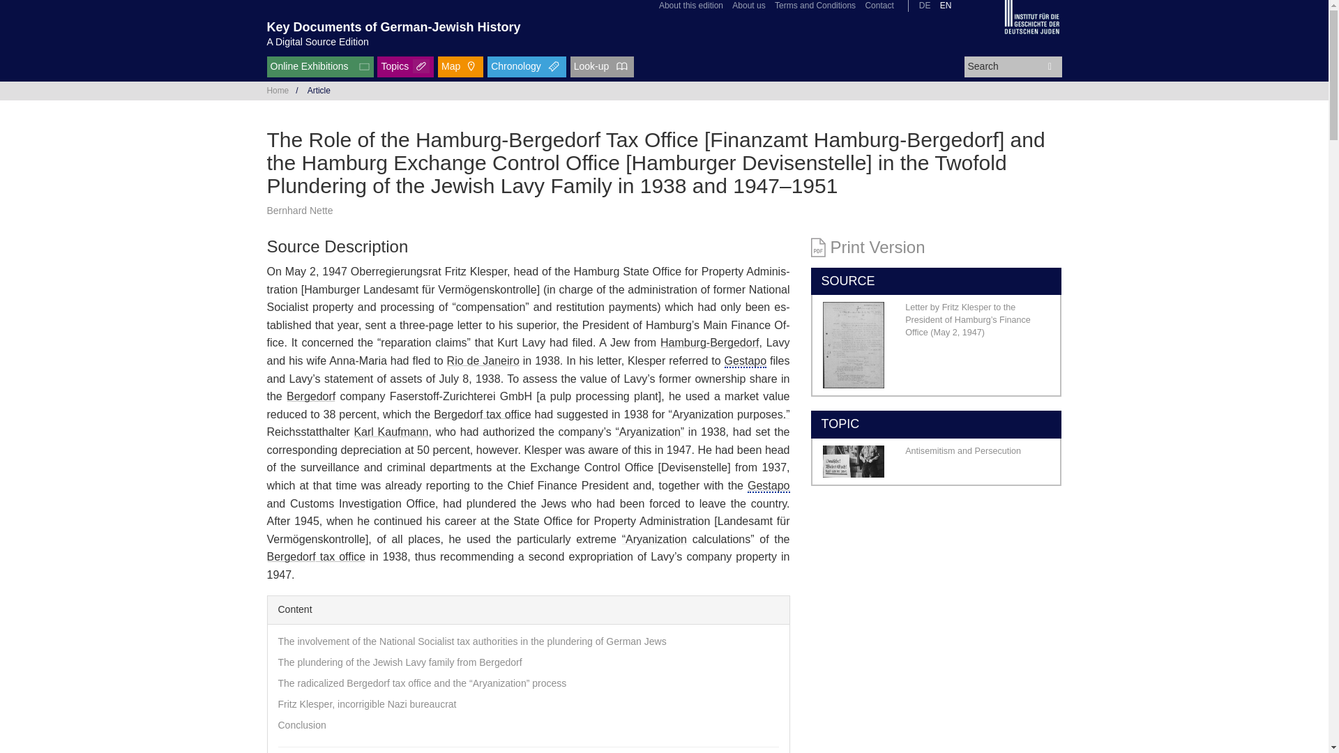 This screenshot has height=753, width=1339. Describe the element at coordinates (317, 42) in the screenshot. I see `A Digital Source Edition` at that location.